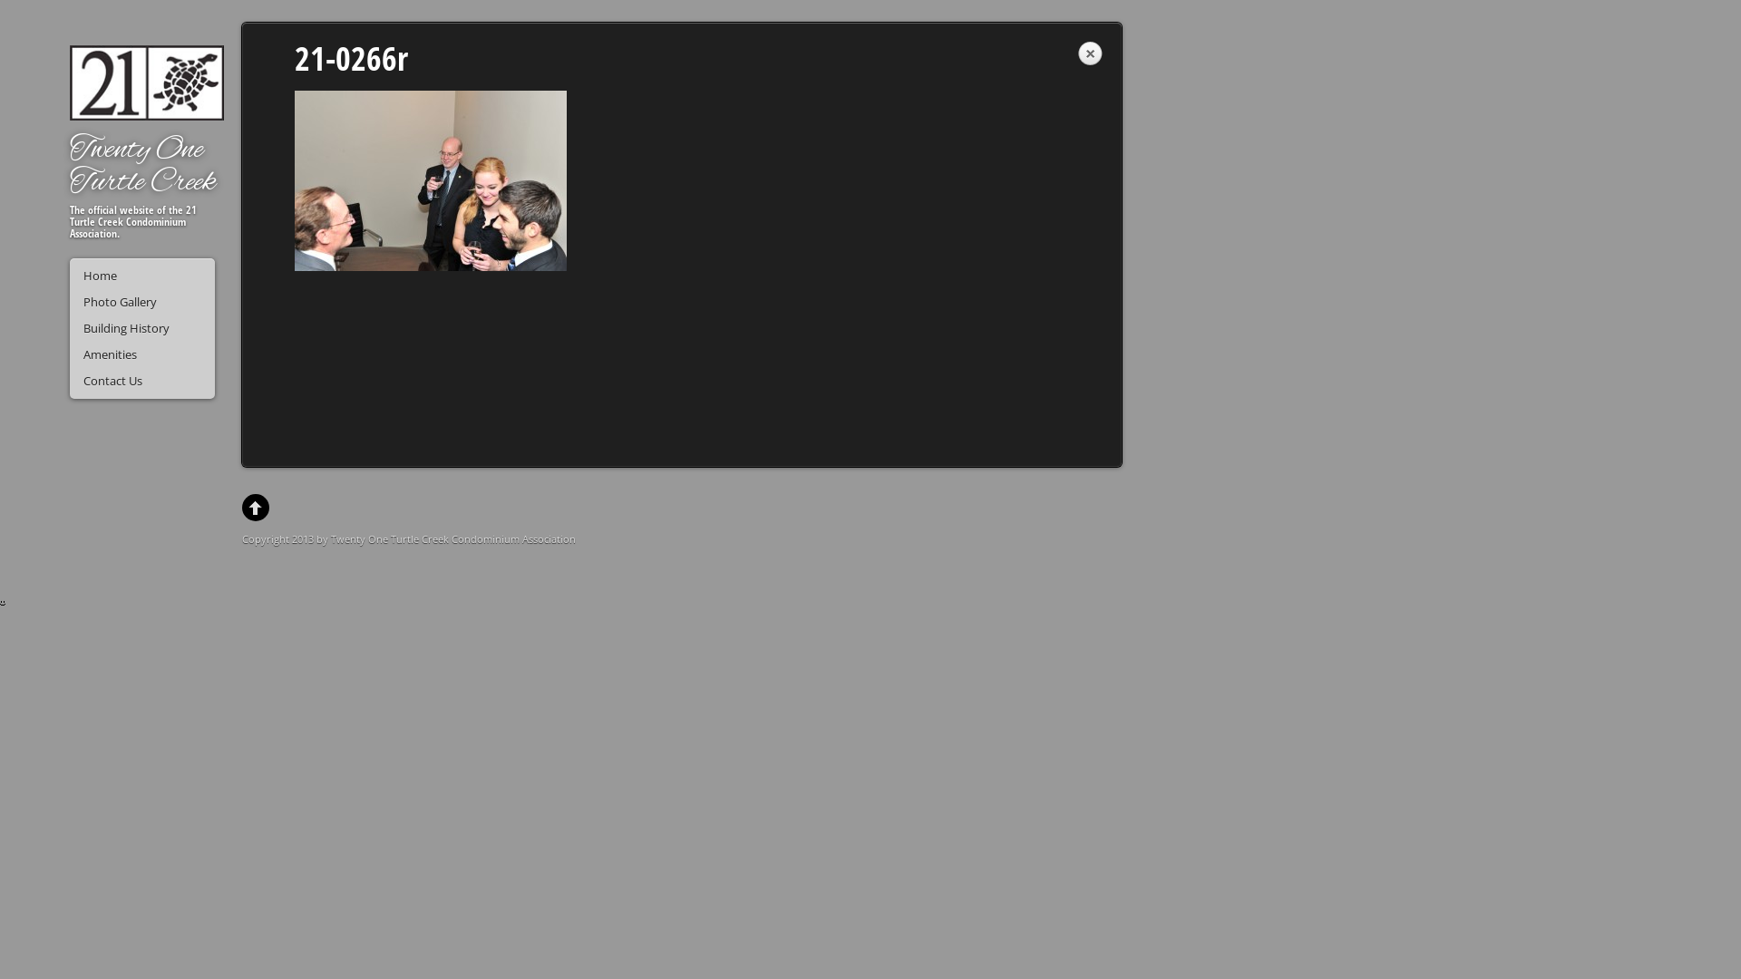 The image size is (1741, 979). Describe the element at coordinates (143, 167) in the screenshot. I see `Twenty One Turtle Creek` at that location.